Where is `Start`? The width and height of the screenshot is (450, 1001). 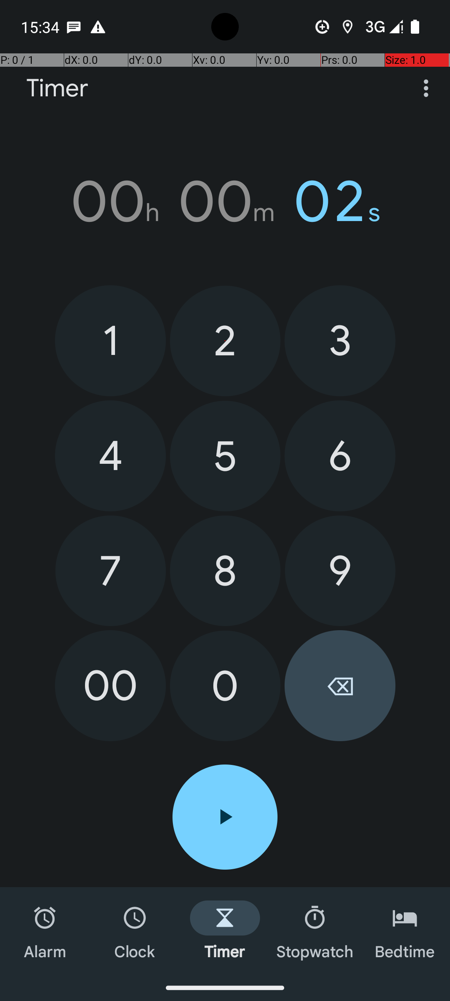
Start is located at coordinates (225, 817).